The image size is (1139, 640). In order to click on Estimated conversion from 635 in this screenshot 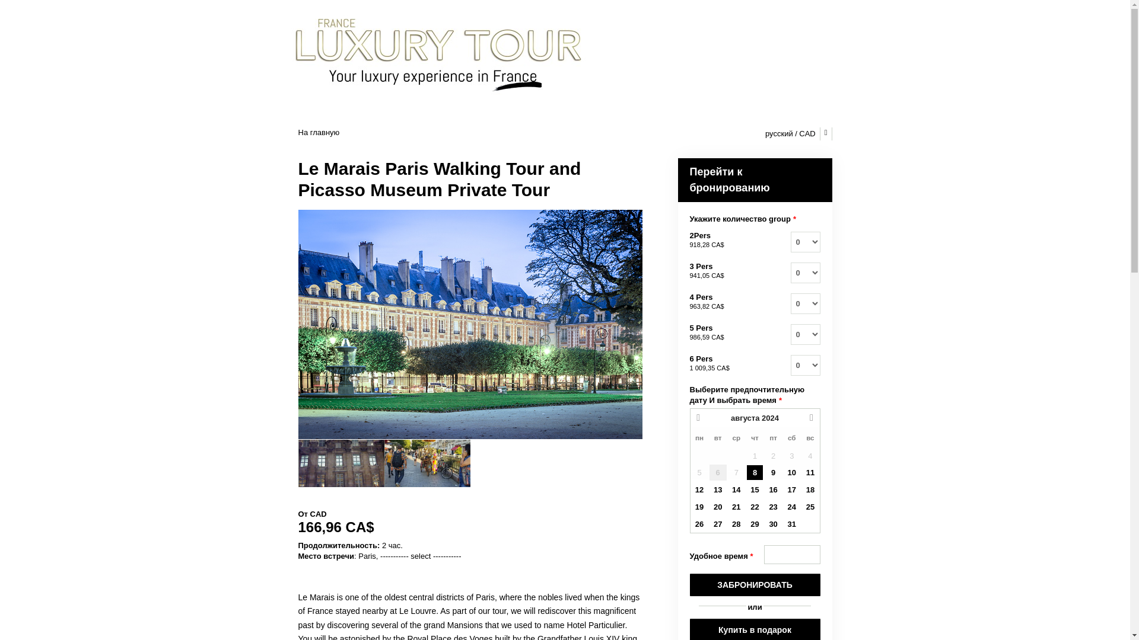, I will do `click(706, 306)`.